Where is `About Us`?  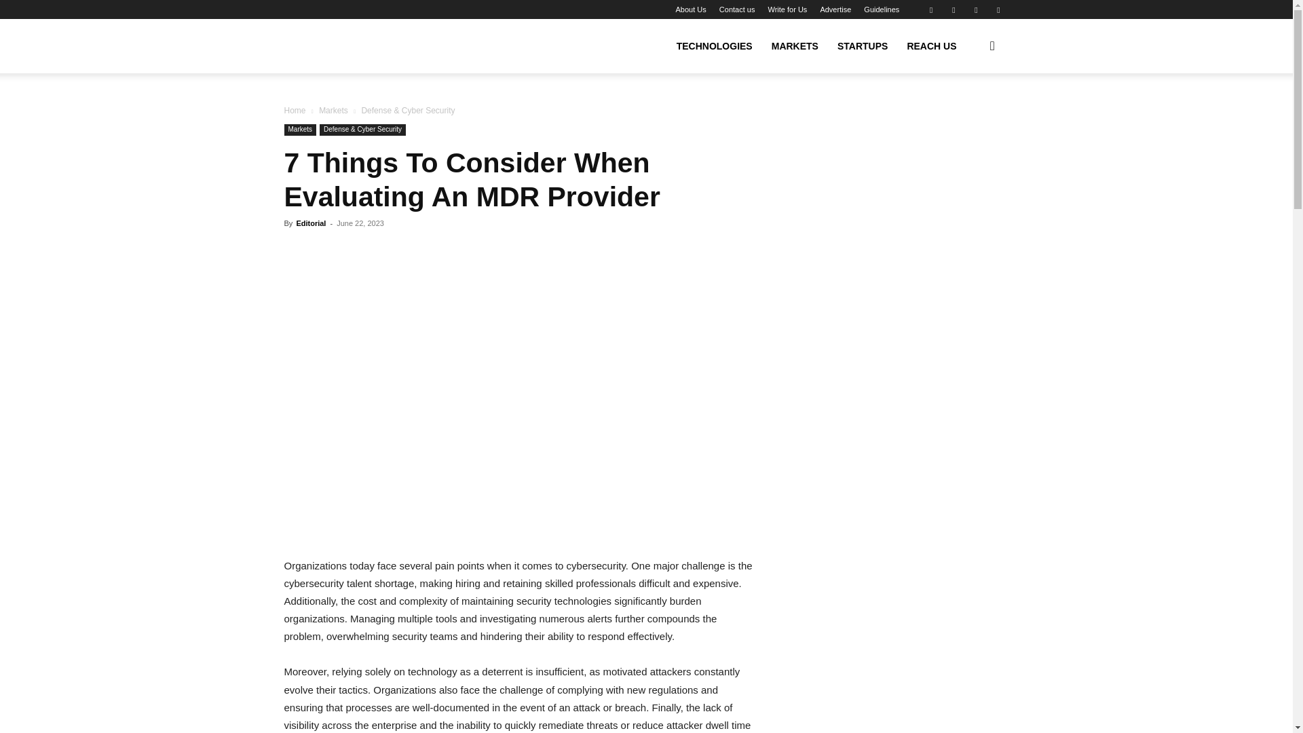
About Us is located at coordinates (691, 10).